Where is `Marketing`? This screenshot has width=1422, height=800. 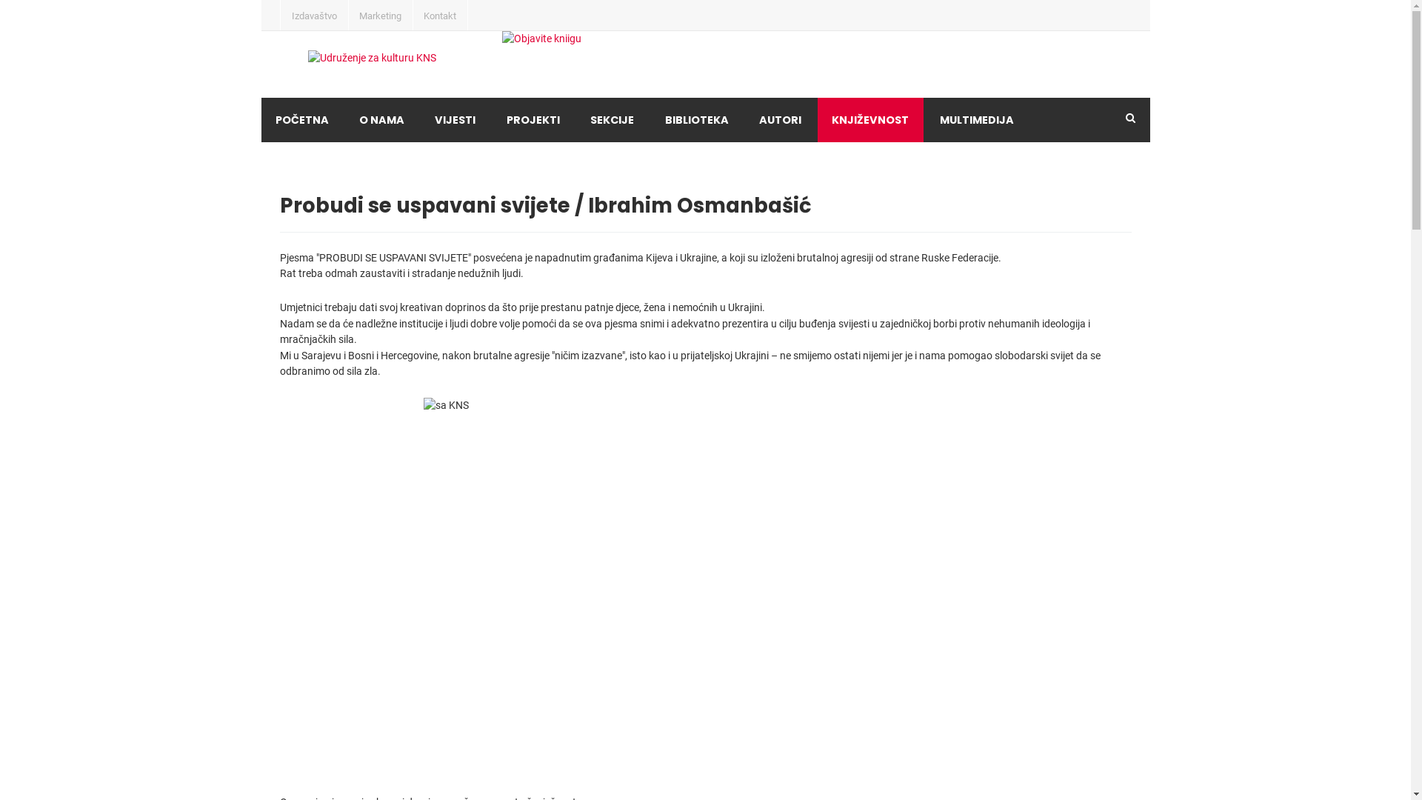 Marketing is located at coordinates (381, 15).